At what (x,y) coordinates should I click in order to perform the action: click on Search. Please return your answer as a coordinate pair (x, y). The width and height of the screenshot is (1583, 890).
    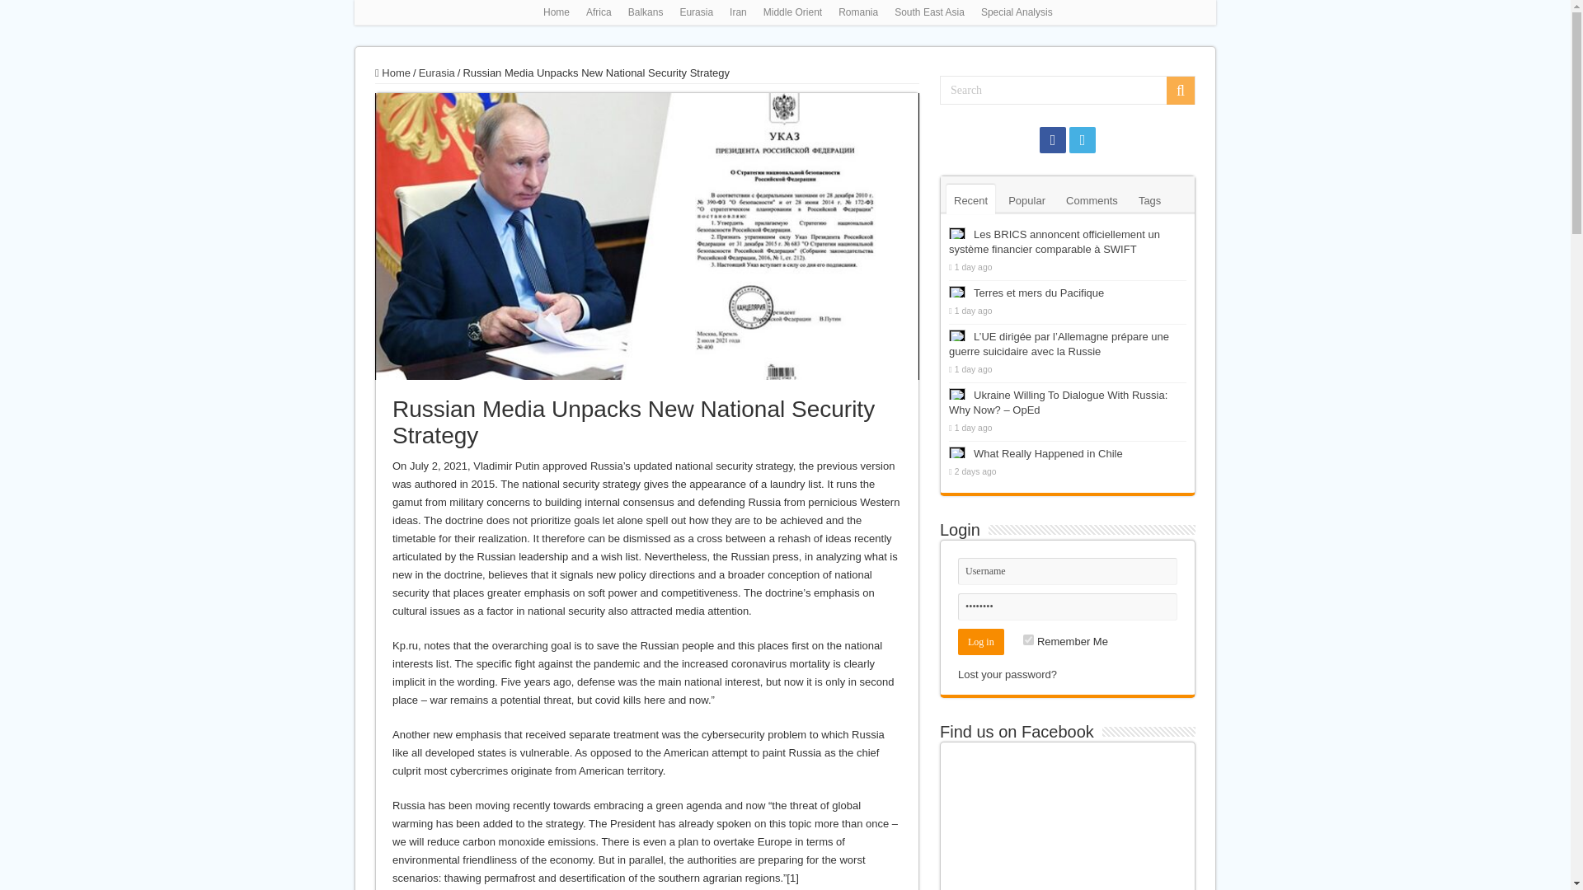
    Looking at the image, I should click on (1181, 91).